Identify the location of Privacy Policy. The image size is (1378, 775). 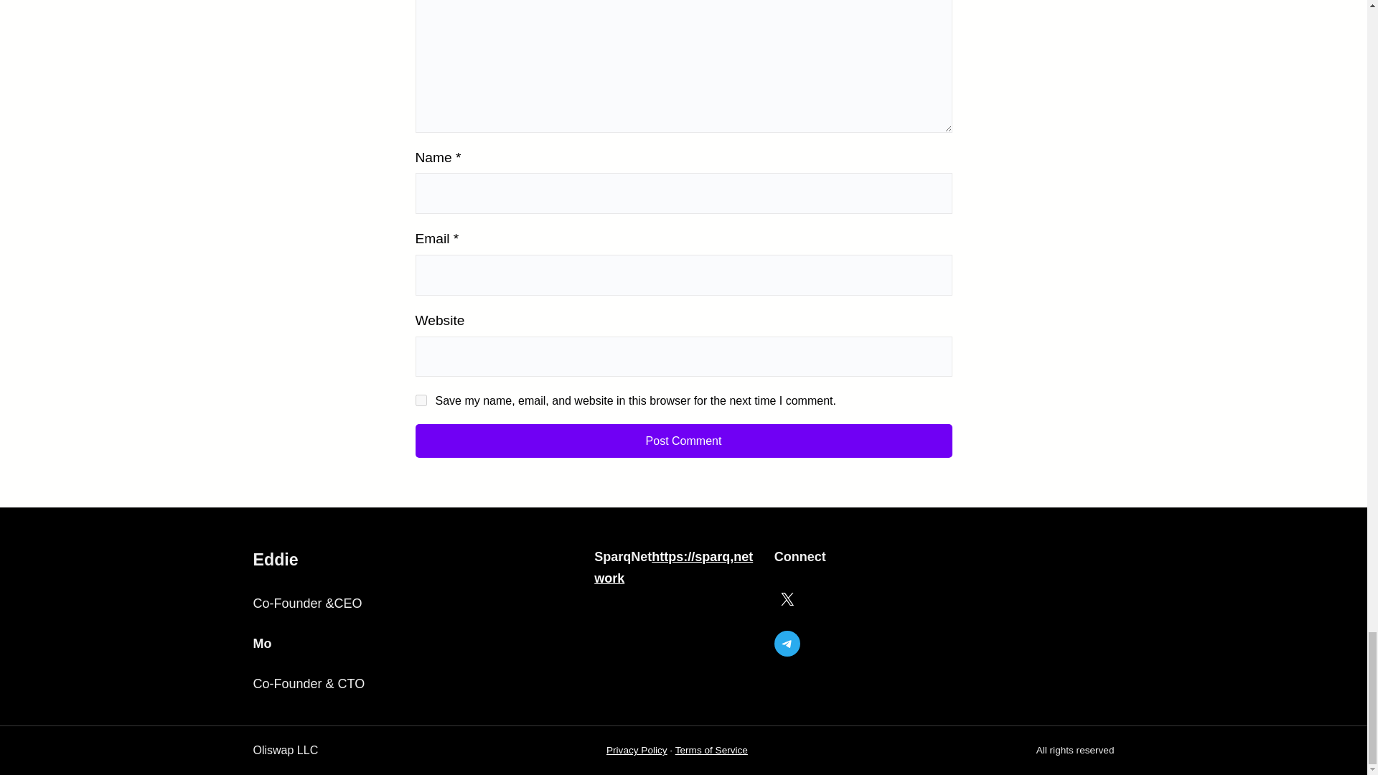
(636, 750).